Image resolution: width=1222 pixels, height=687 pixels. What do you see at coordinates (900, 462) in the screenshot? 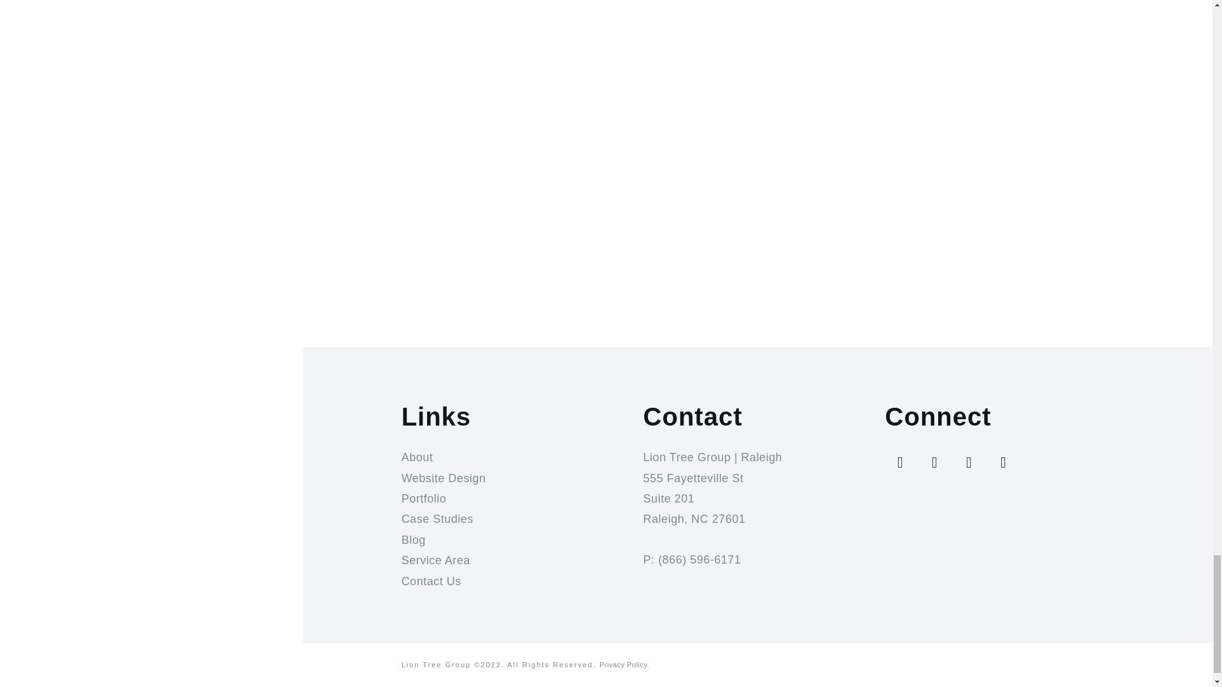
I see `Facebook` at bounding box center [900, 462].